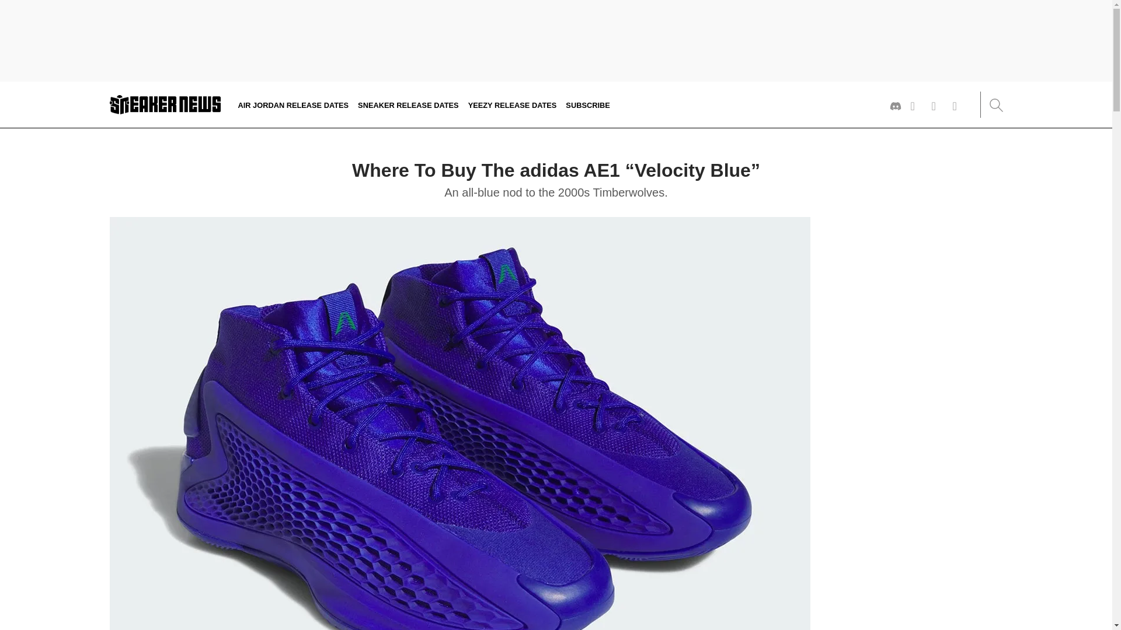 The height and width of the screenshot is (630, 1121). I want to click on Search, so click(995, 105).